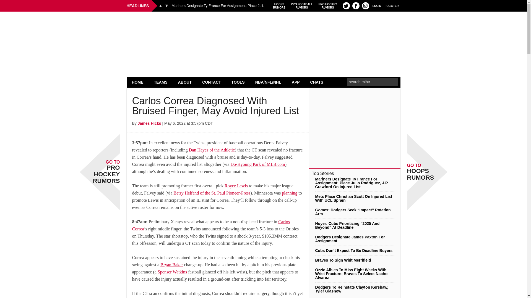 The height and width of the screenshot is (298, 531). I want to click on LOGIN, so click(377, 6).